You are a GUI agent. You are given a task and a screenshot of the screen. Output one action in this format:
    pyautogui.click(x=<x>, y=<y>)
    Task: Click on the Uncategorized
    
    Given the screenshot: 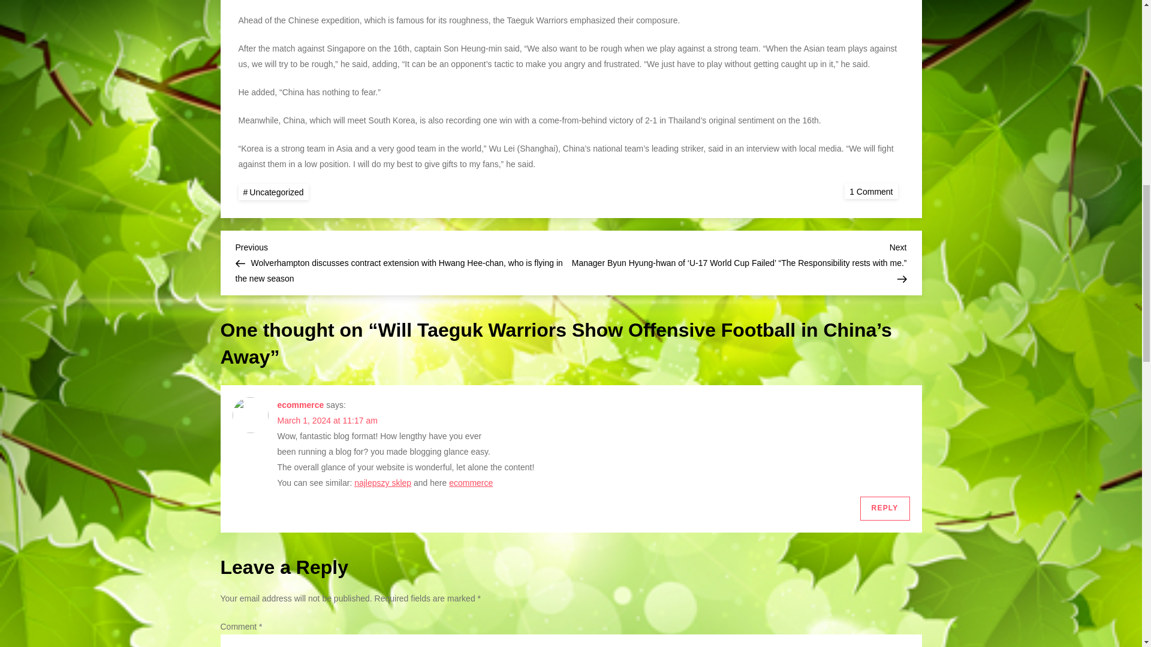 What is the action you would take?
    pyautogui.click(x=273, y=192)
    